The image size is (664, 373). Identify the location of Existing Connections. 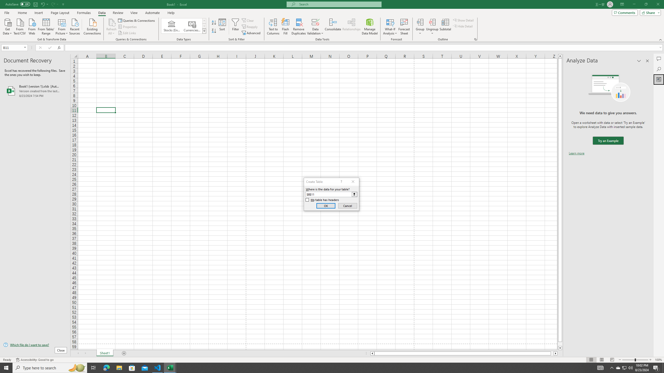
(92, 26).